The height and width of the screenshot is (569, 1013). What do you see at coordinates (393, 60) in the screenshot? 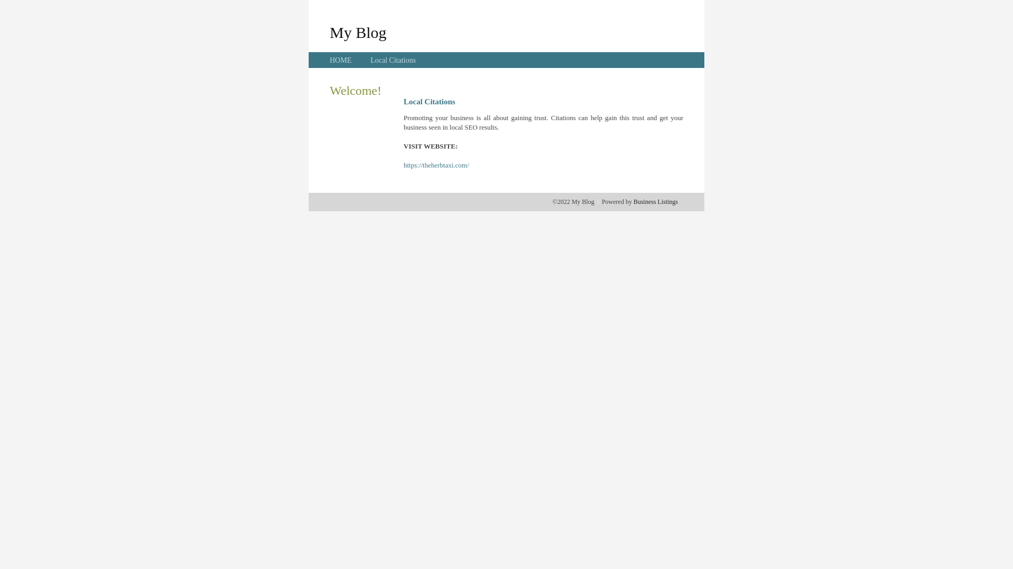
I see `Local Citations` at bounding box center [393, 60].